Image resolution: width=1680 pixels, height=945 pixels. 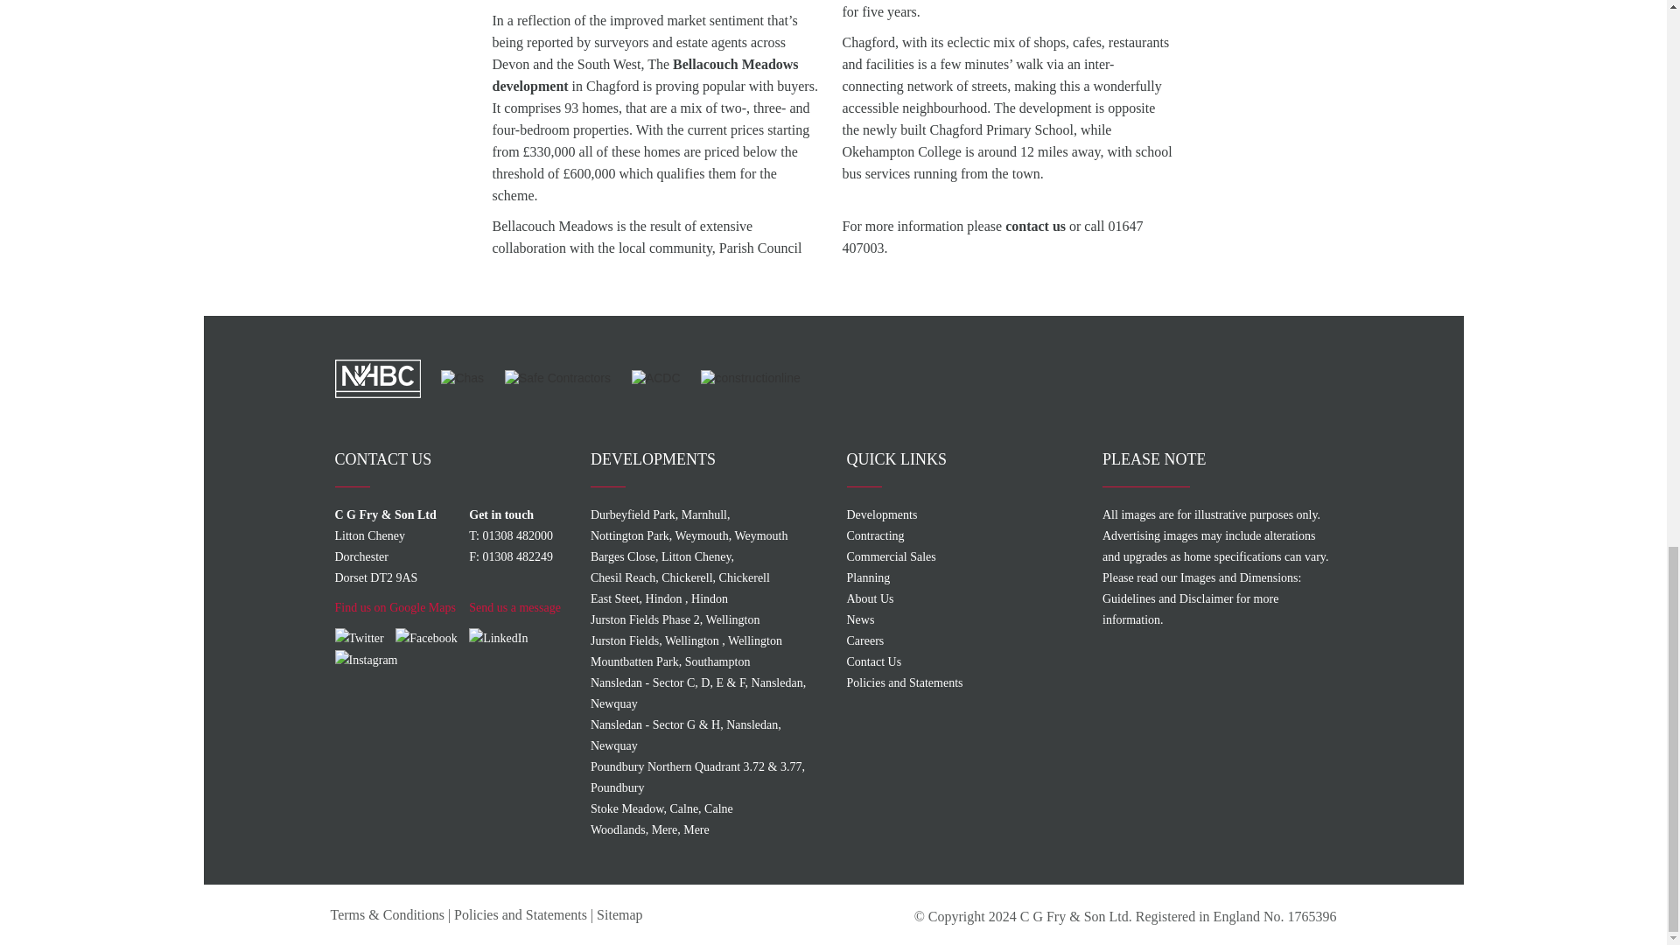 I want to click on Woodlands, Mere, Mere, so click(x=705, y=830).